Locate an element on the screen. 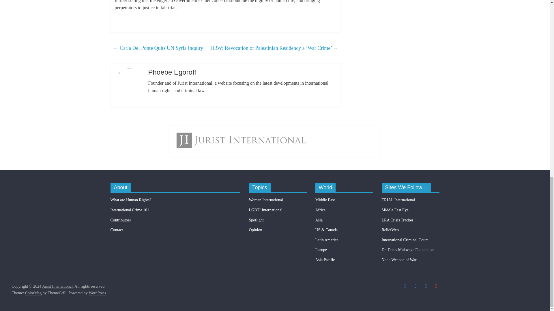 Image resolution: width=554 pixels, height=311 pixels. Jurist International is located at coordinates (57, 287).